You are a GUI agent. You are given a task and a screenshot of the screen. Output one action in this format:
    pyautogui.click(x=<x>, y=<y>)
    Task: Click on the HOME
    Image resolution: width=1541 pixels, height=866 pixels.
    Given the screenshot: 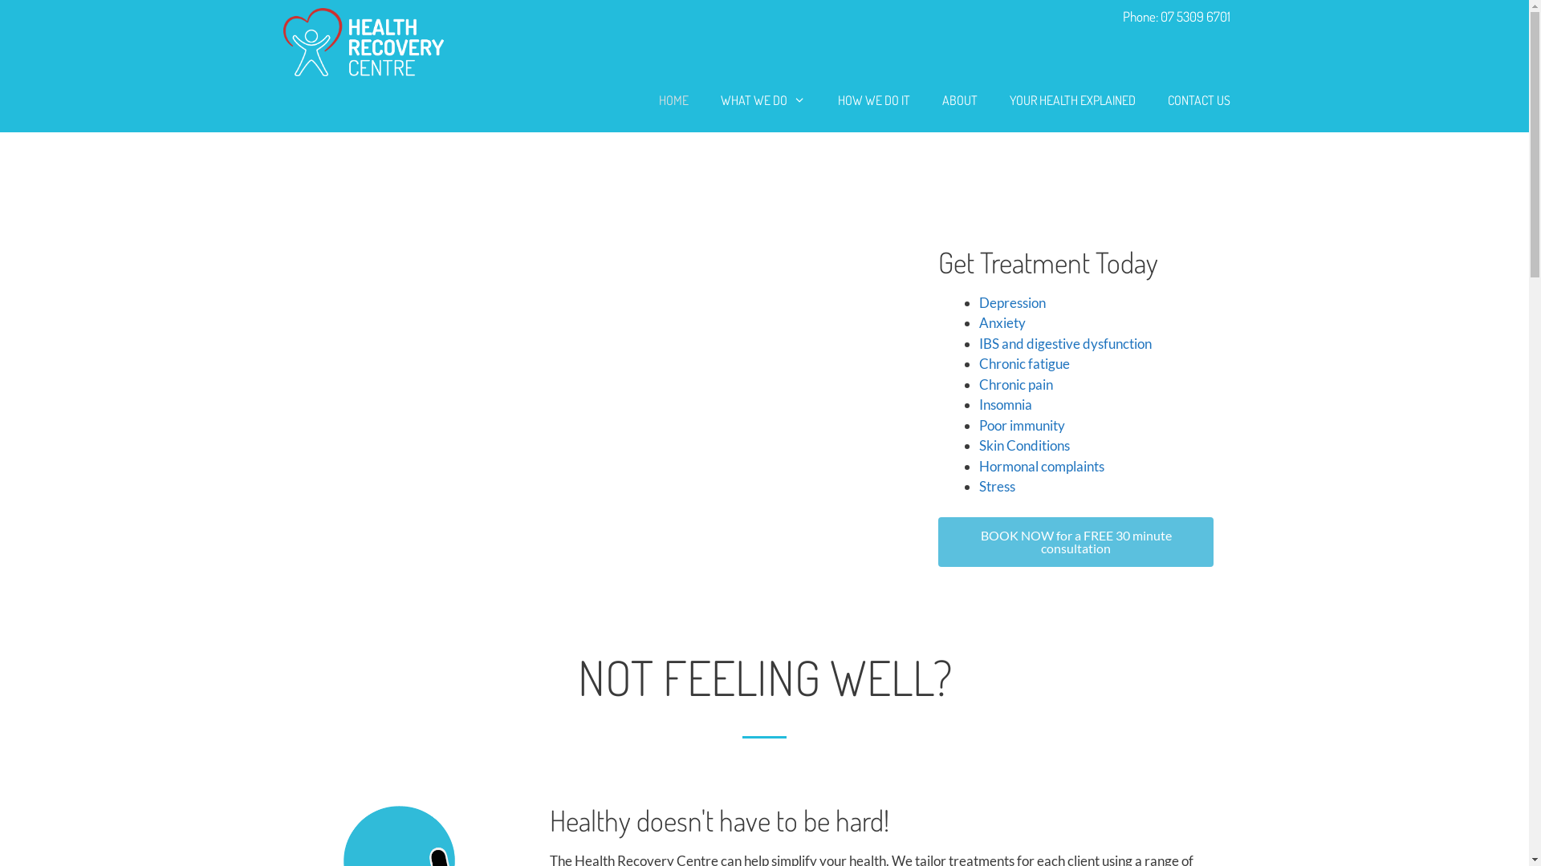 What is the action you would take?
    pyautogui.click(x=674, y=100)
    